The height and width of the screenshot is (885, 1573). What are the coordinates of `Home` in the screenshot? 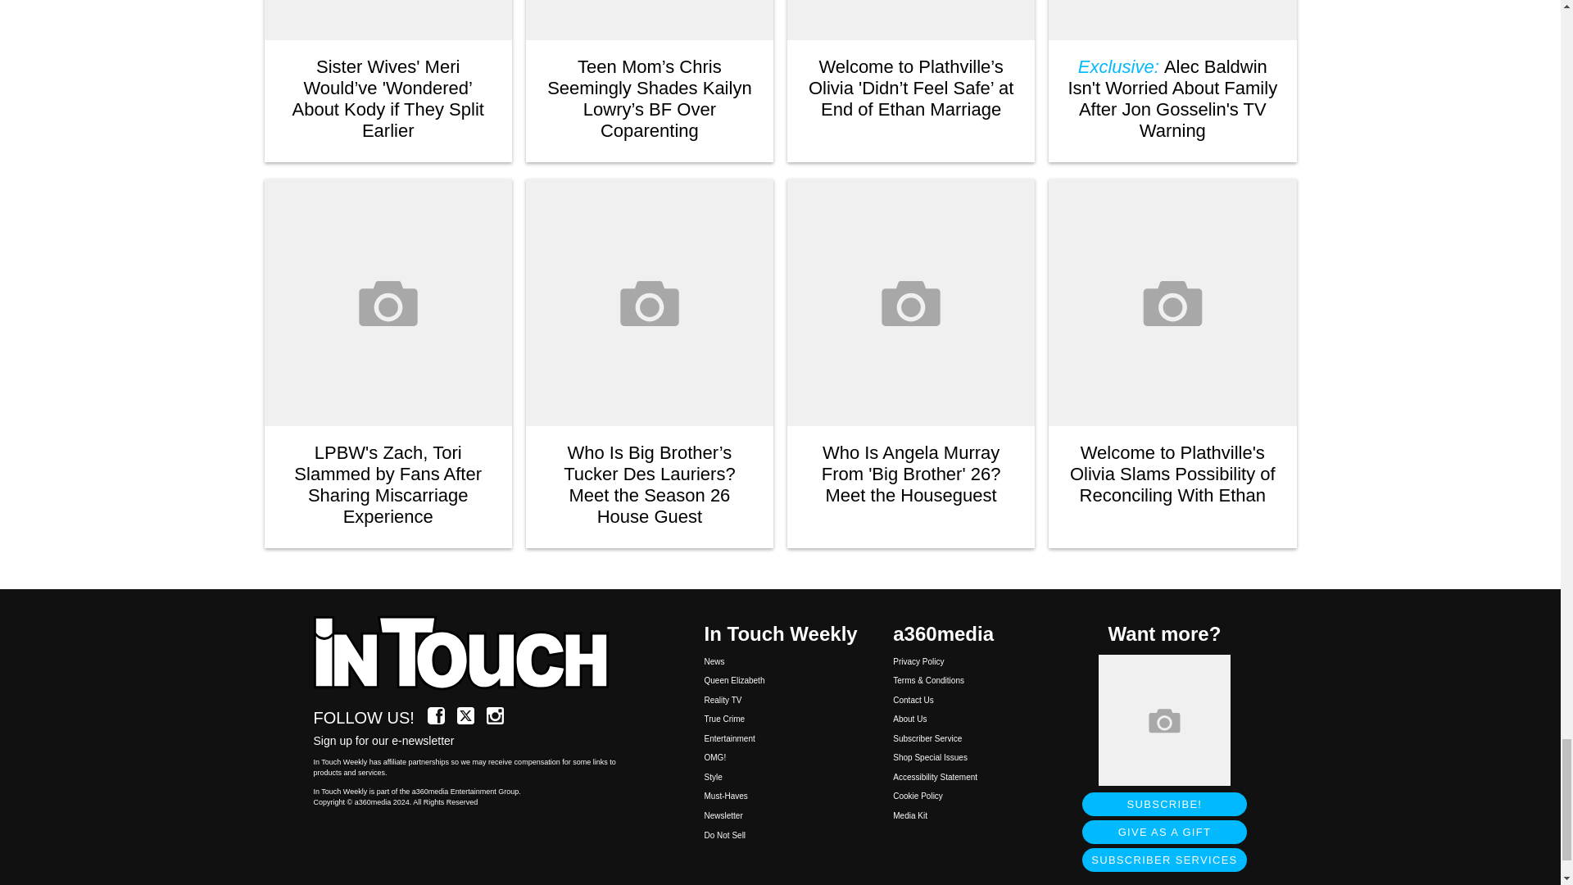 It's located at (470, 654).